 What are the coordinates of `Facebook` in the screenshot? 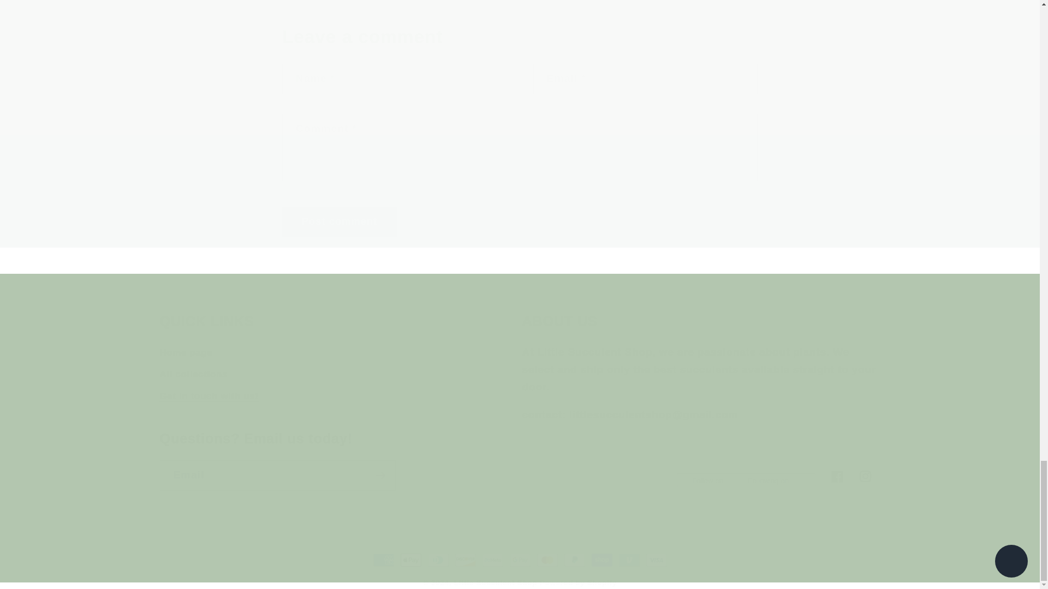 It's located at (837, 477).